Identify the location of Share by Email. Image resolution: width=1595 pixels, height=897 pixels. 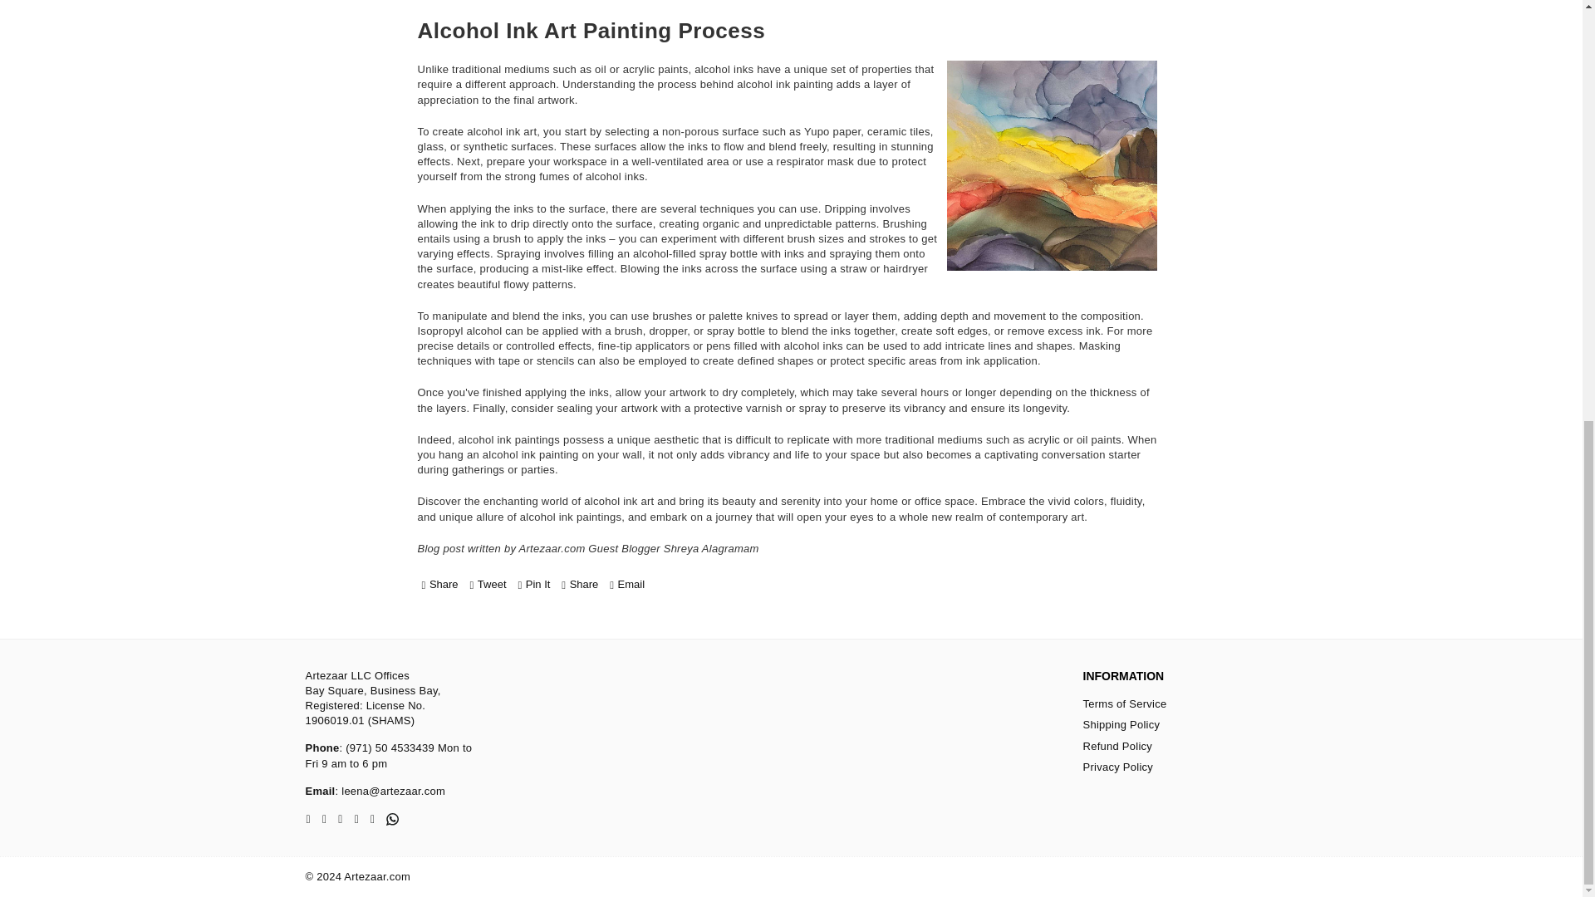
(626, 585).